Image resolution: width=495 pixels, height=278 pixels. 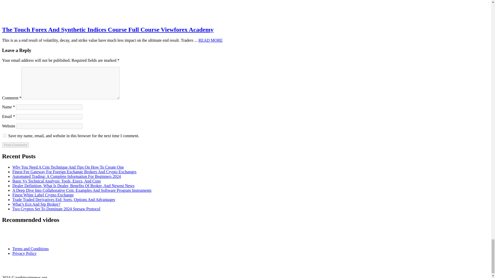 I want to click on DMCA.com Protection Status, so click(x=28, y=268).